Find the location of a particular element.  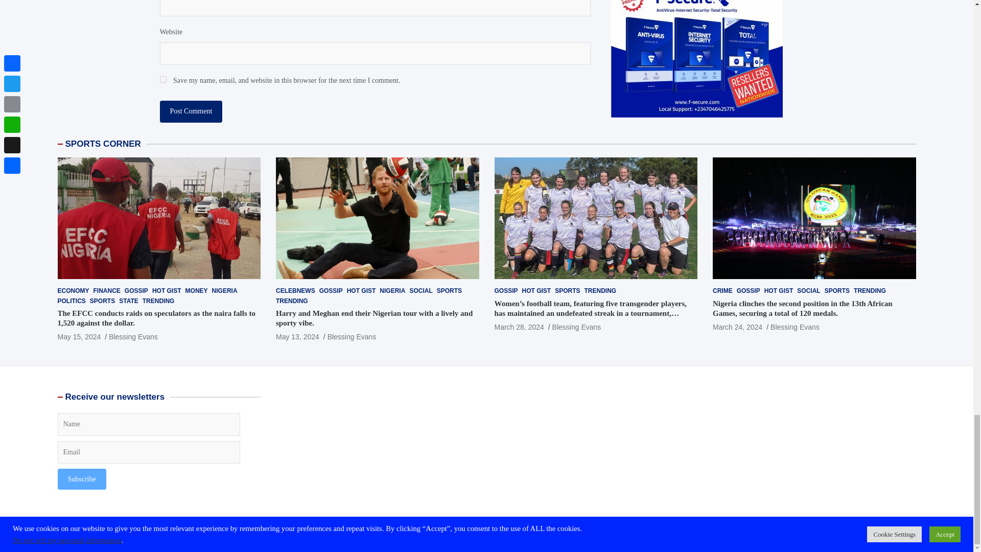

FINANCE is located at coordinates (107, 291).